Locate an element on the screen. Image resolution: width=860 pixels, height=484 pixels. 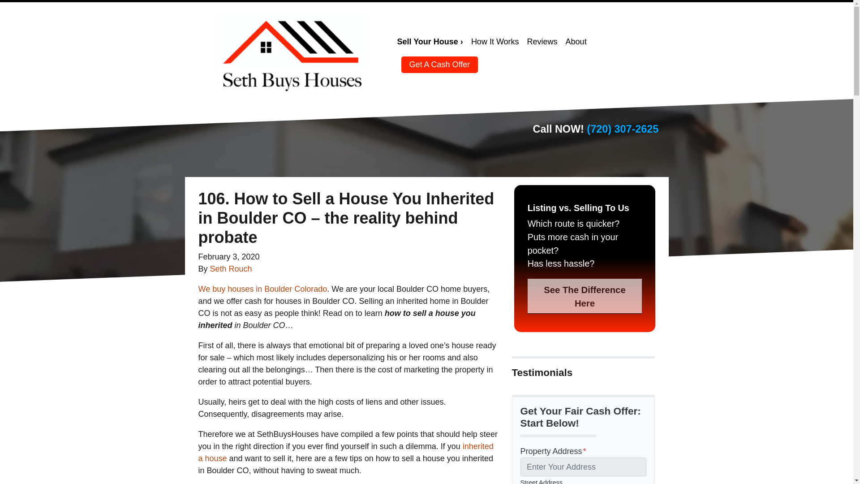
Get A Cash Offer is located at coordinates (440, 65).